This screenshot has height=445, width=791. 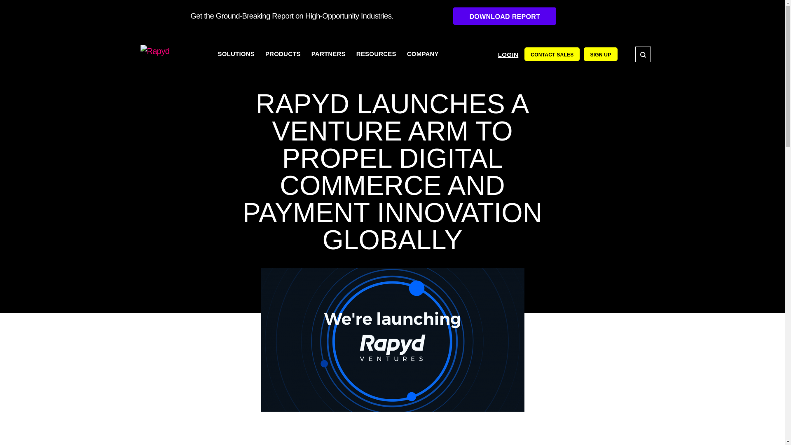 What do you see at coordinates (283, 54) in the screenshot?
I see `PRODUCTS` at bounding box center [283, 54].